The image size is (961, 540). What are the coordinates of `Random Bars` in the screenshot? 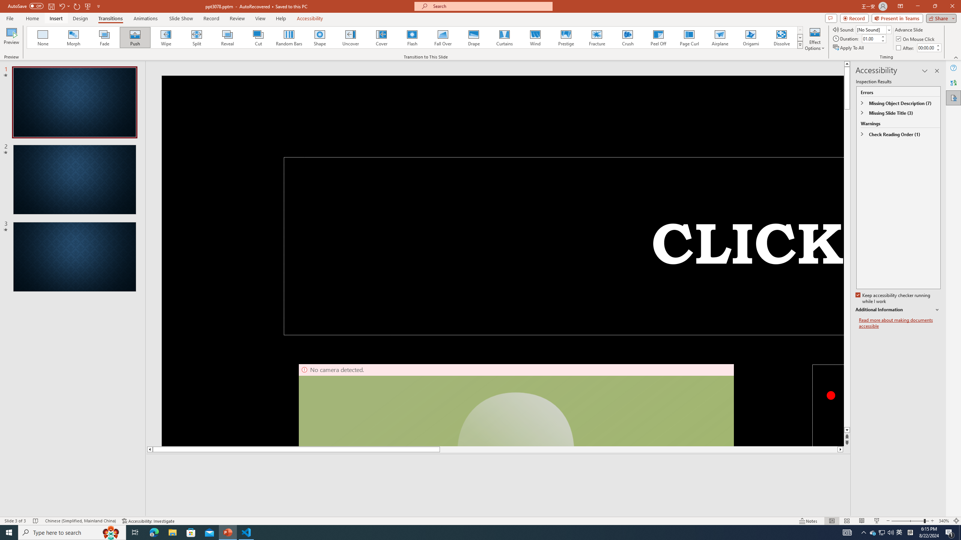 It's located at (289, 37).